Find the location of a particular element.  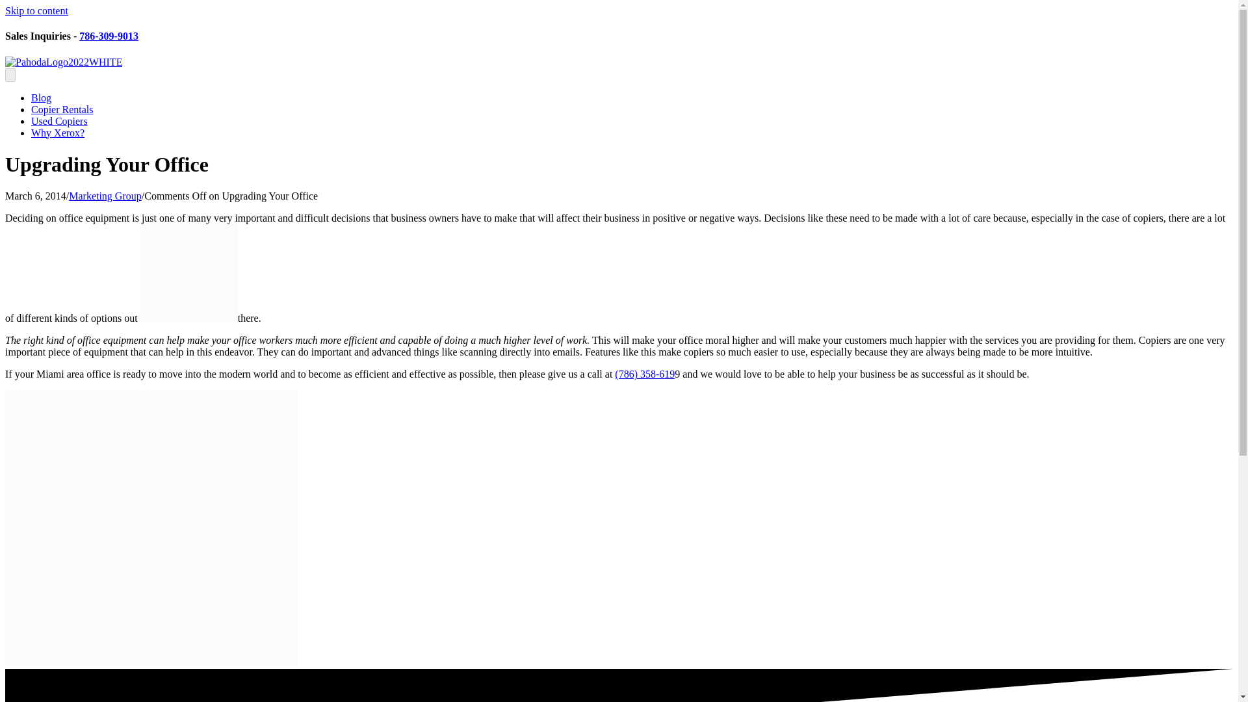

PahodaLogo2022WHITE is located at coordinates (64, 62).